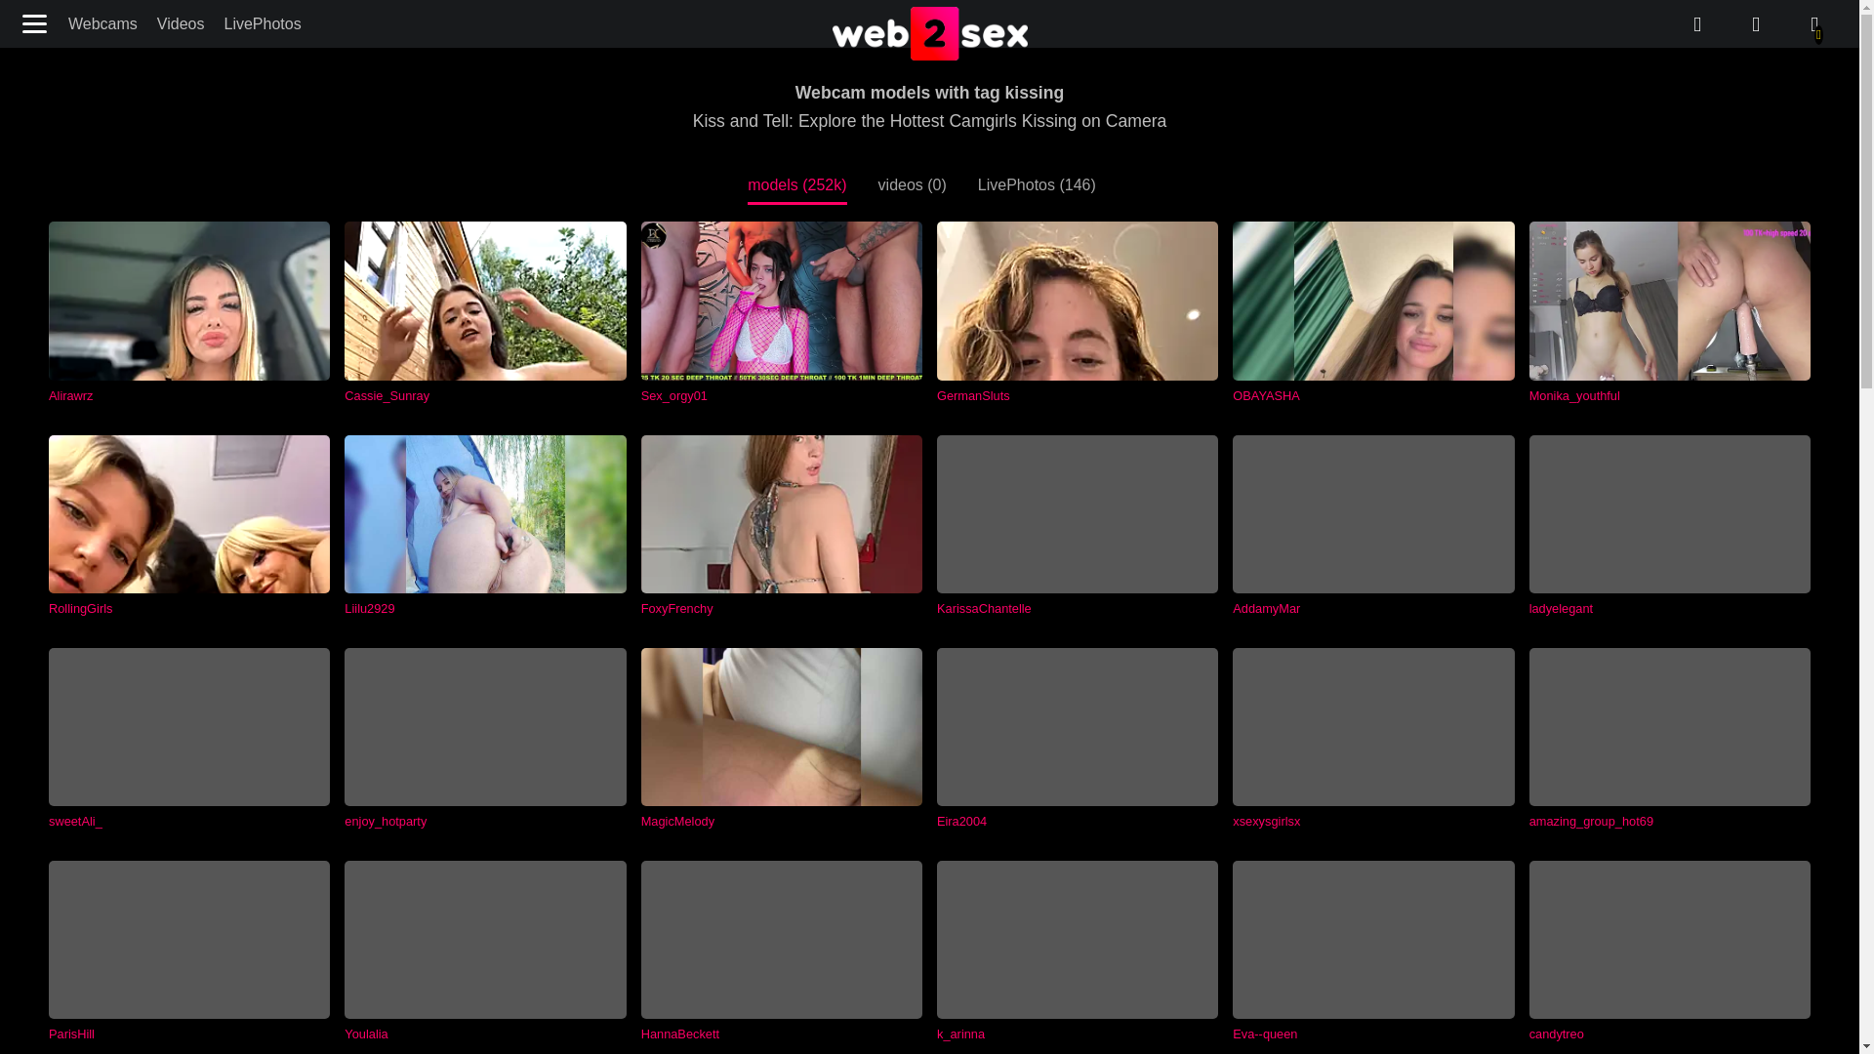  I want to click on ladyelegant, so click(1669, 525).